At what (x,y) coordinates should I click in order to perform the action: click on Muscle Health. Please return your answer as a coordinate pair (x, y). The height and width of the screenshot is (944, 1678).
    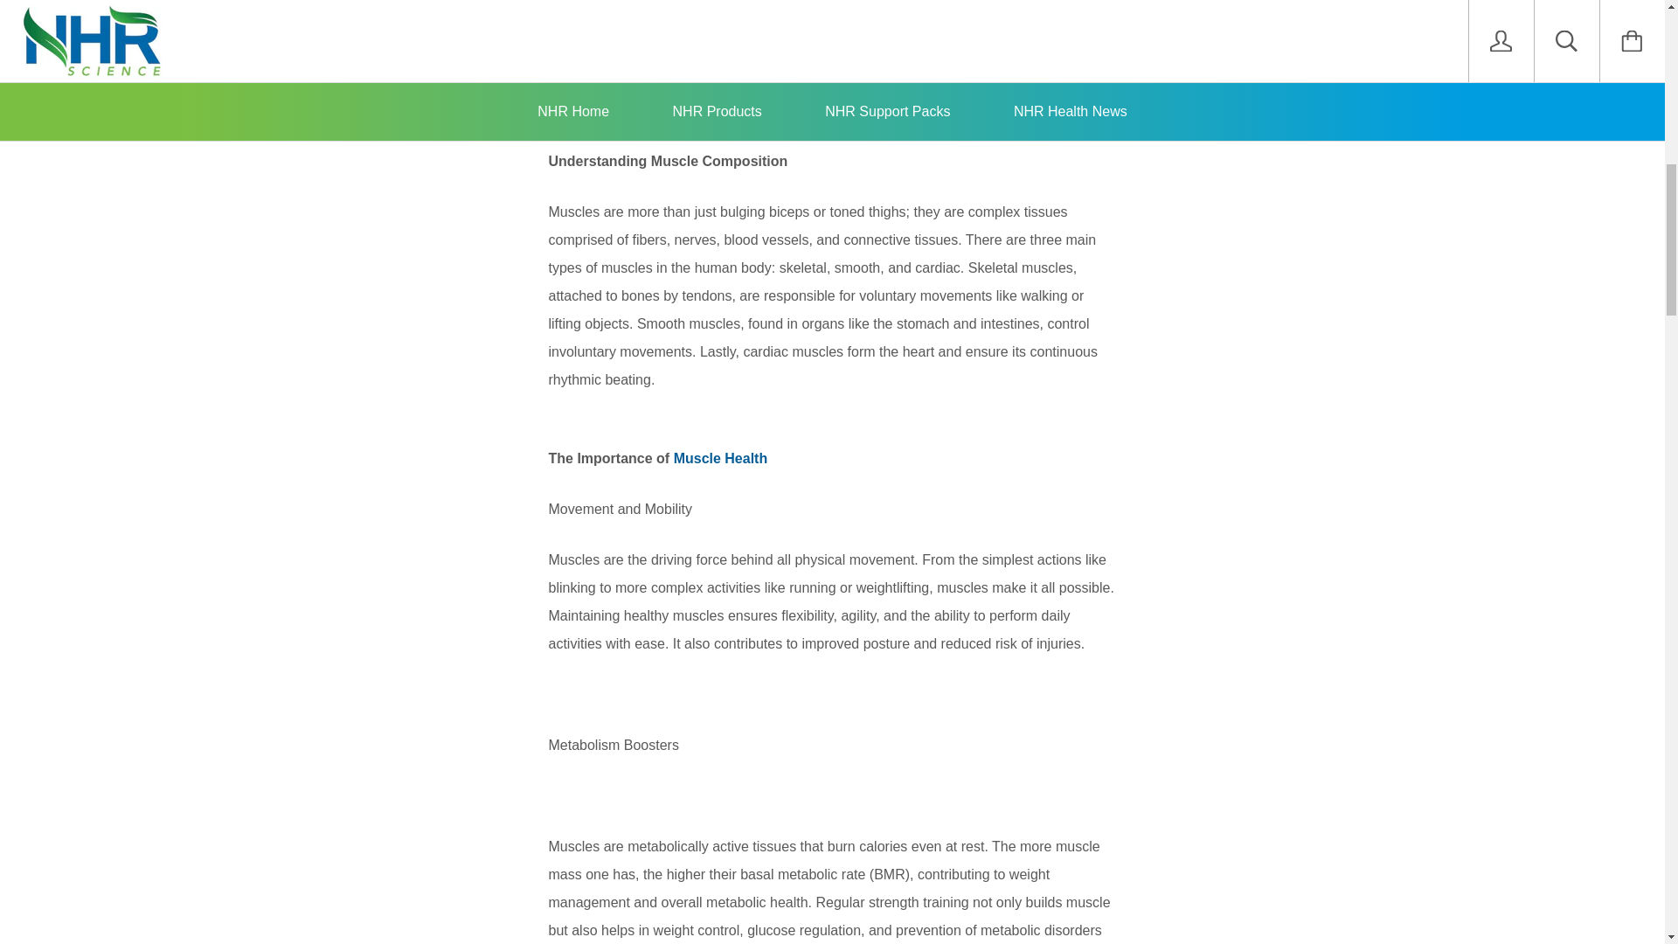
    Looking at the image, I should click on (721, 458).